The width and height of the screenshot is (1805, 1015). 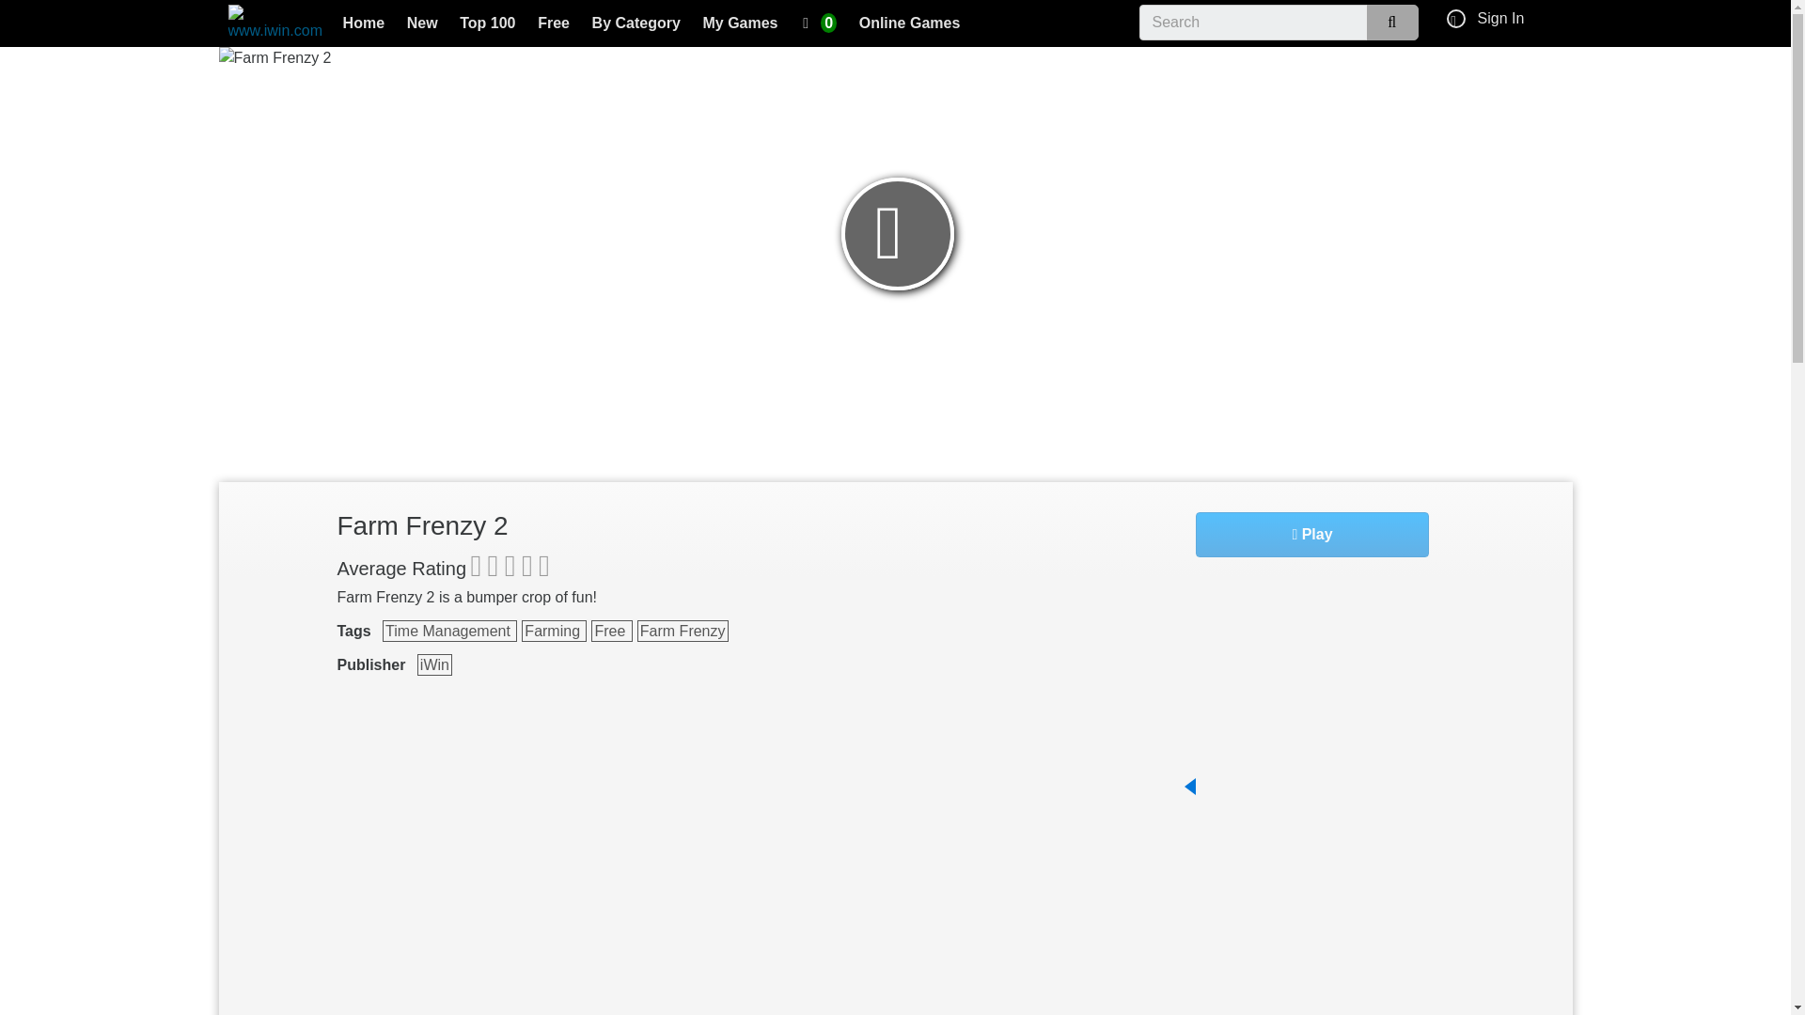 I want to click on Free, so click(x=554, y=24).